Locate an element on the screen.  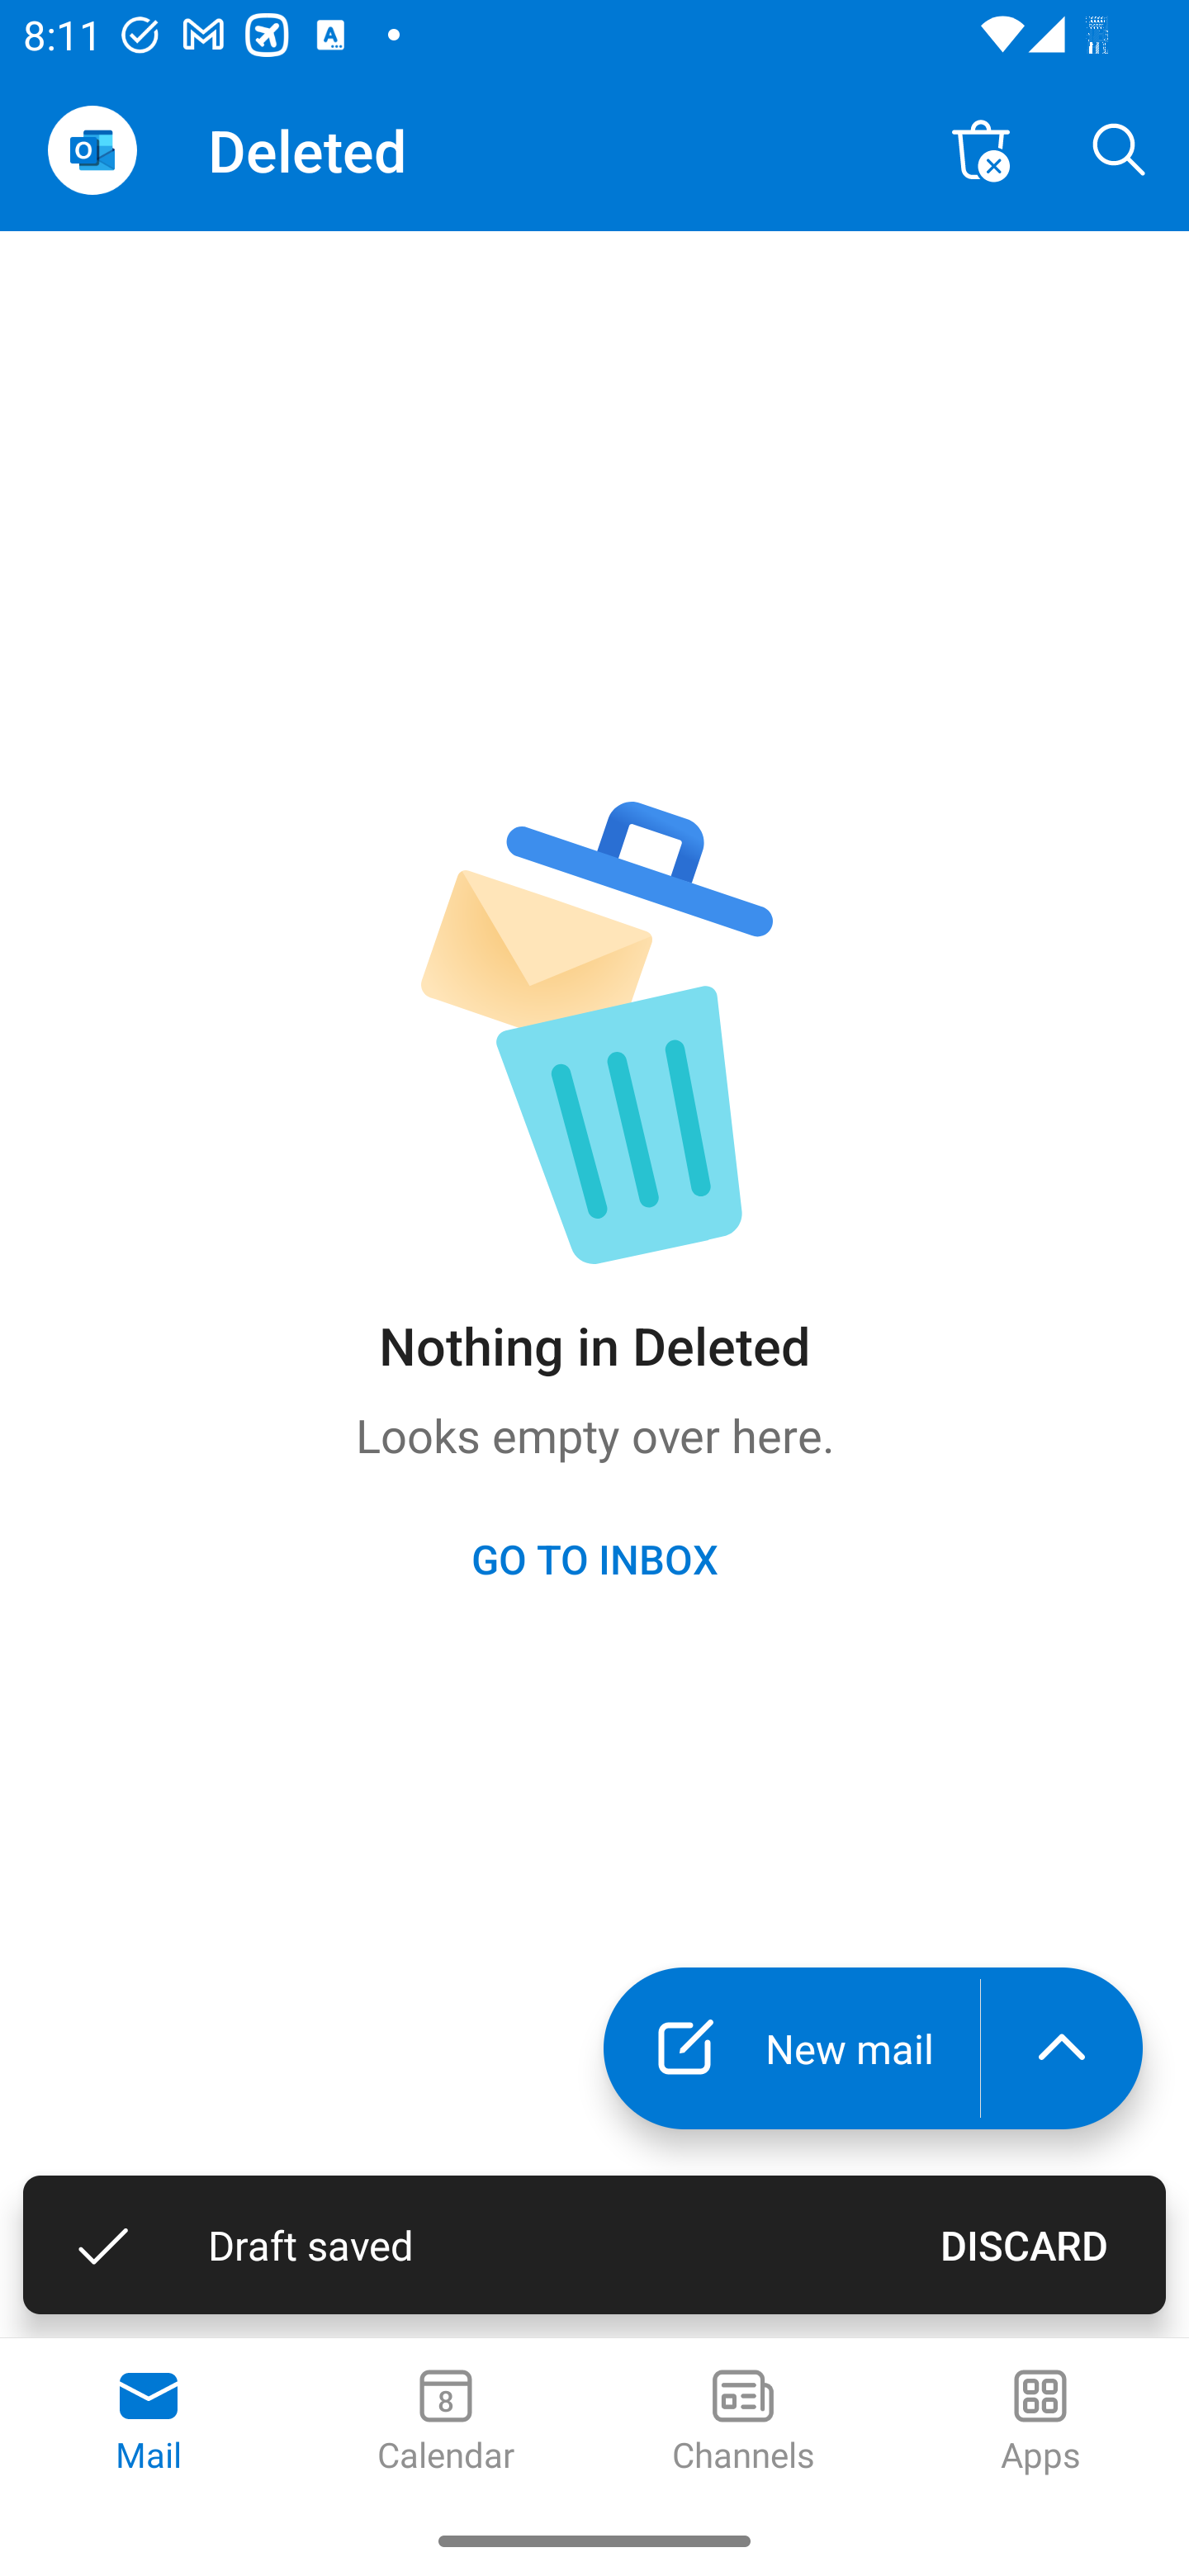
New mail is located at coordinates (791, 2049).